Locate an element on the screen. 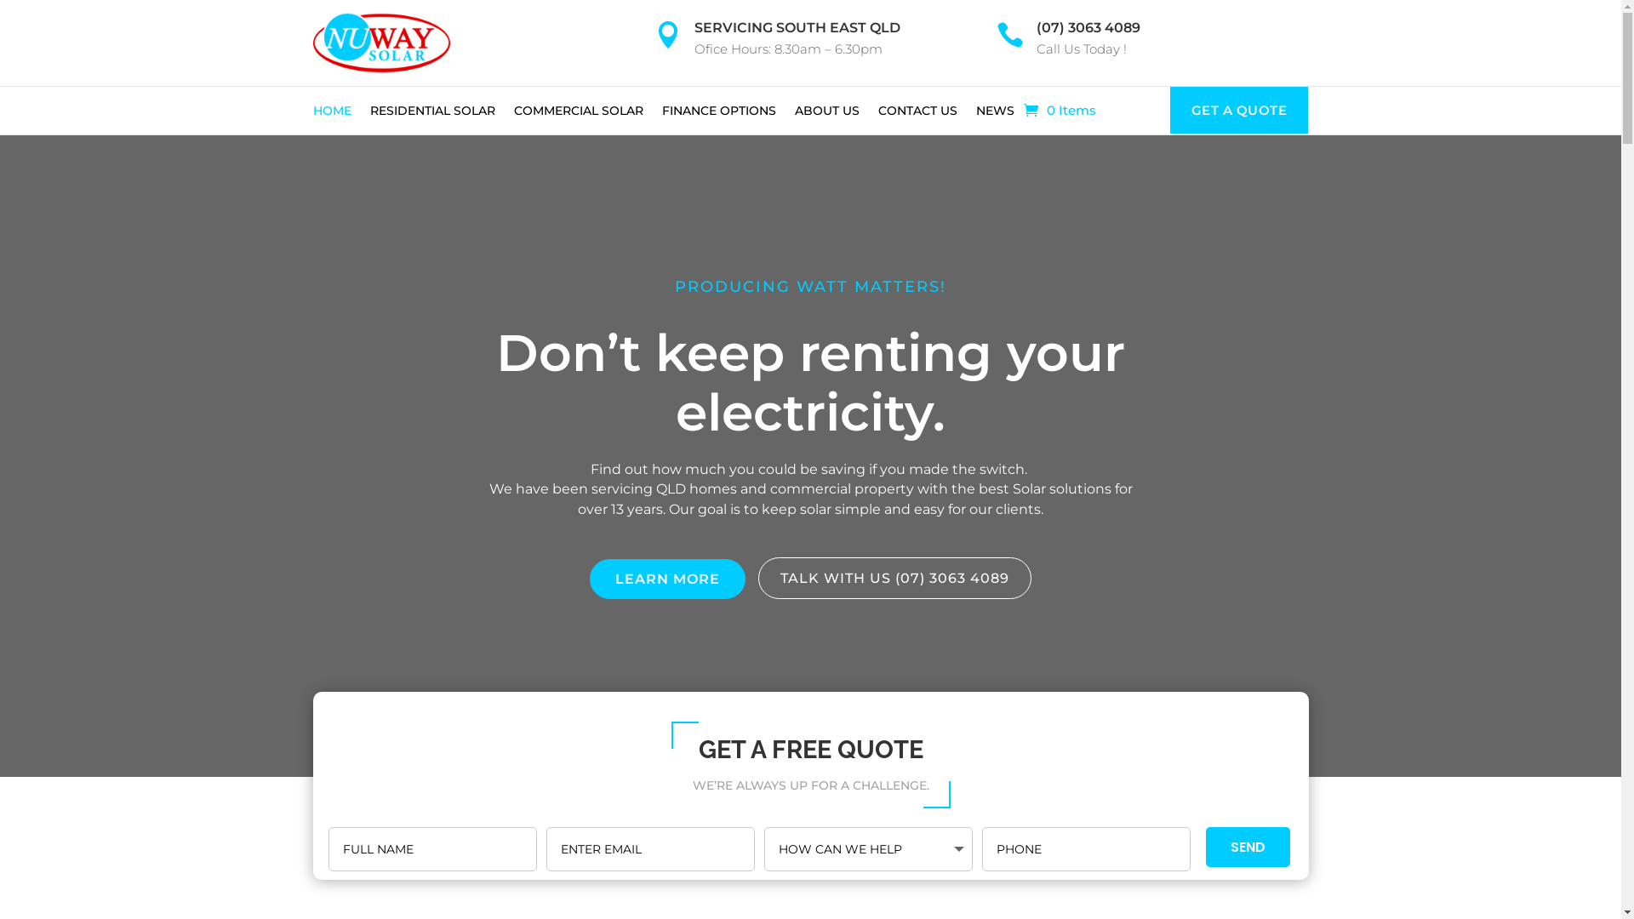 Image resolution: width=1634 pixels, height=919 pixels. CONTACT US is located at coordinates (917, 114).